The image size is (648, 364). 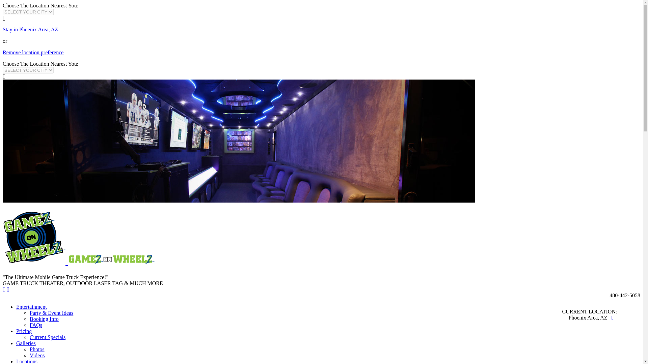 I want to click on Photos, so click(x=37, y=349).